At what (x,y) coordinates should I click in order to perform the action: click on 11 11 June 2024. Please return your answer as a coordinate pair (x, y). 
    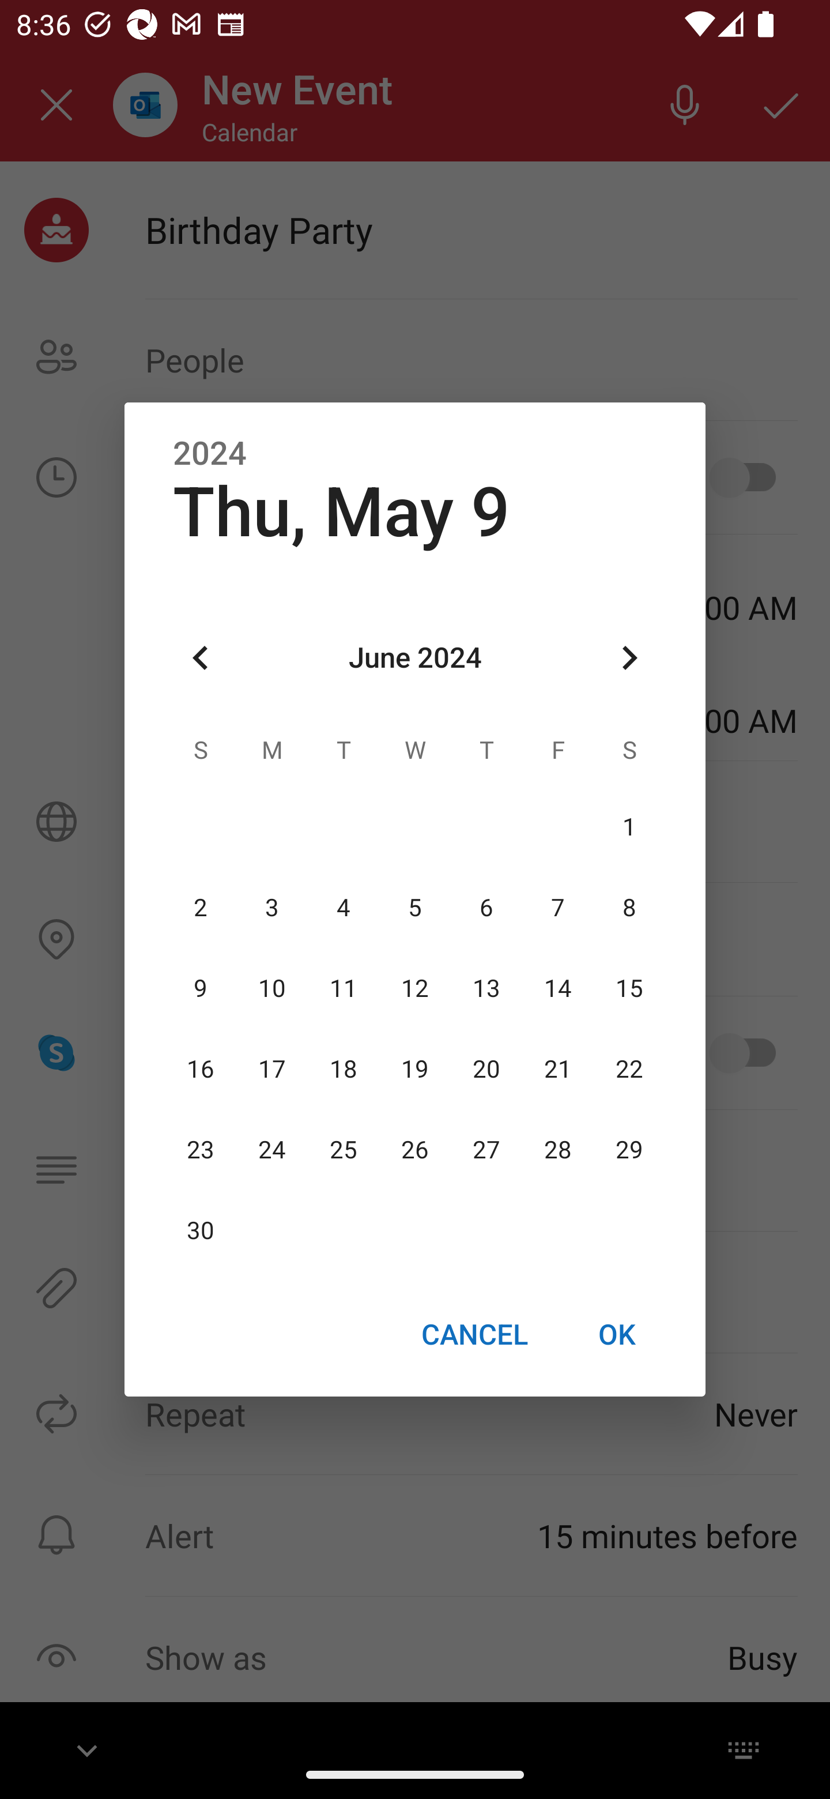
    Looking at the image, I should click on (344, 988).